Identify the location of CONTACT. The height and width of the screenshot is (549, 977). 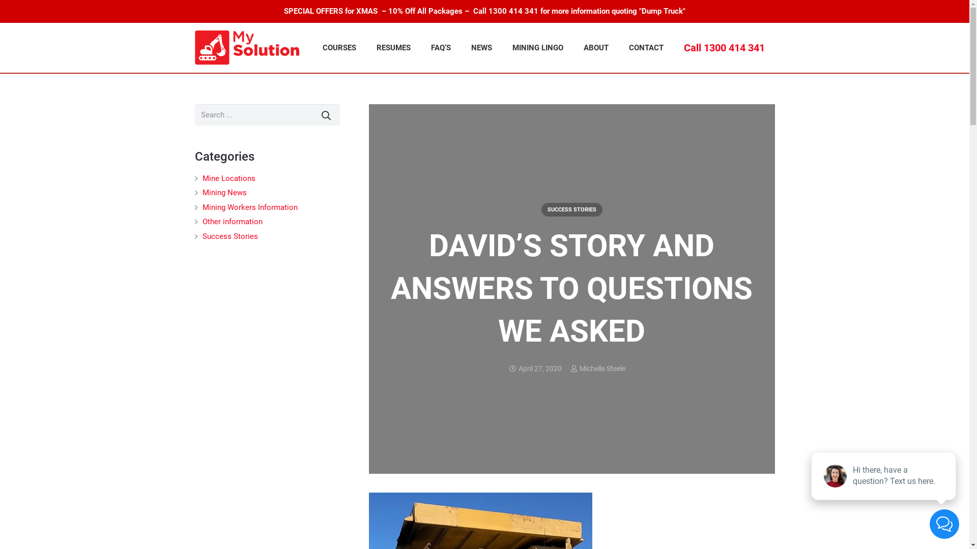
(646, 48).